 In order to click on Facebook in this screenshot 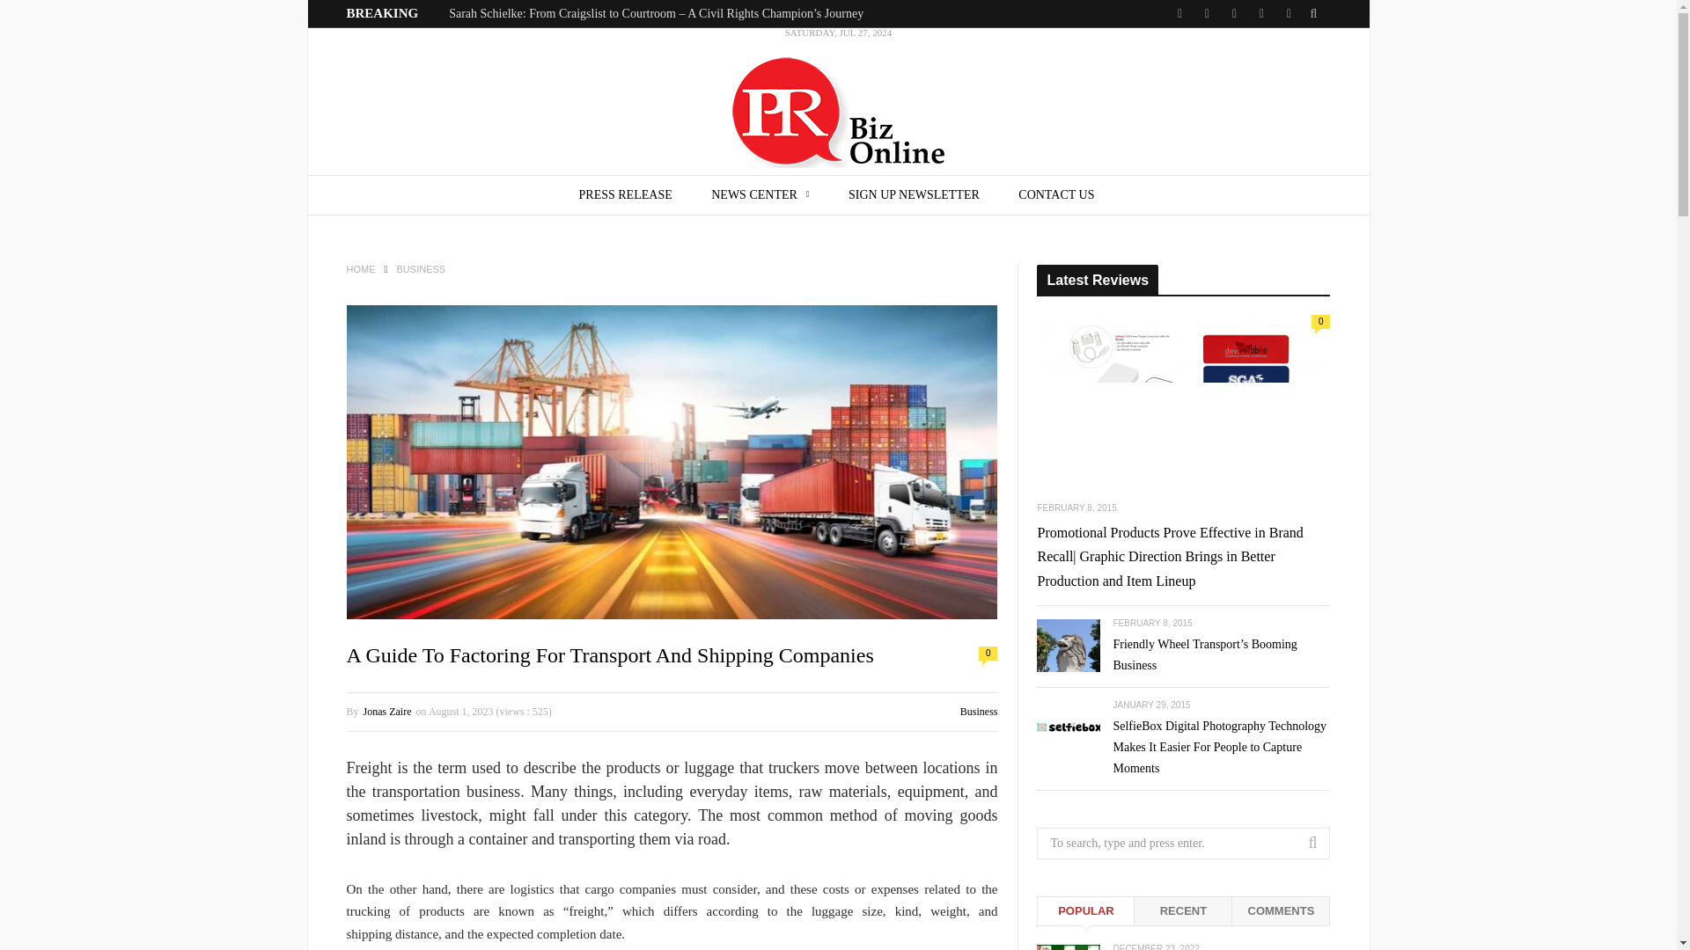, I will do `click(1206, 14)`.